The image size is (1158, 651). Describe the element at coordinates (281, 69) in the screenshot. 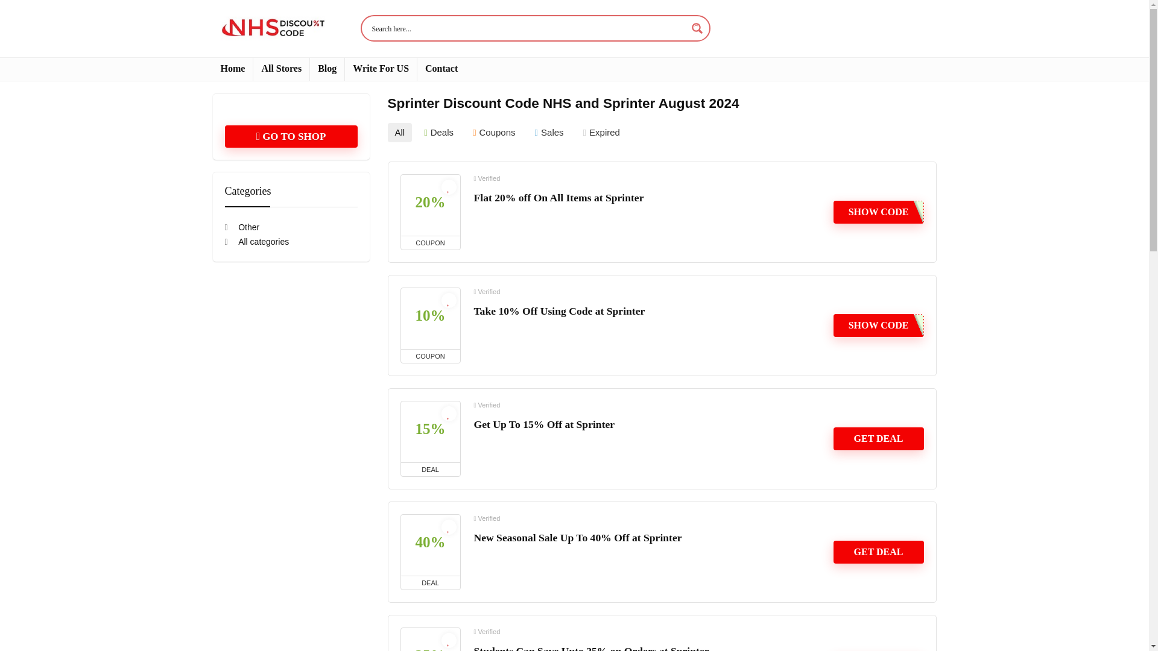

I see `All Stores` at that location.